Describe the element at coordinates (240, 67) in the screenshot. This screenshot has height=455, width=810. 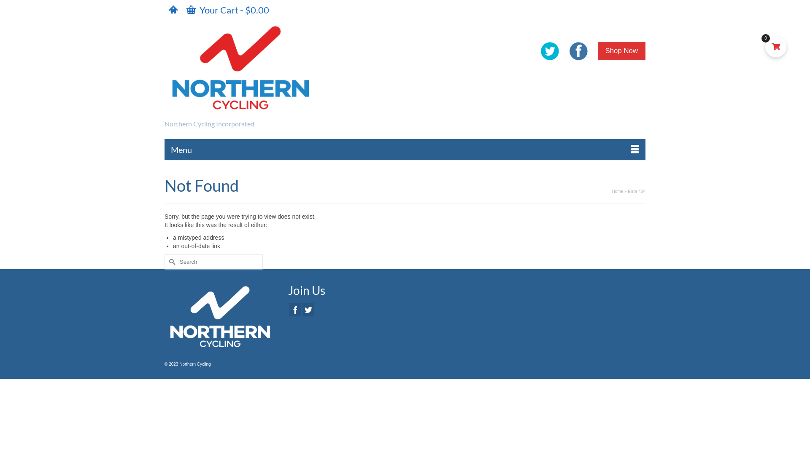
I see `Northern Cycling` at that location.